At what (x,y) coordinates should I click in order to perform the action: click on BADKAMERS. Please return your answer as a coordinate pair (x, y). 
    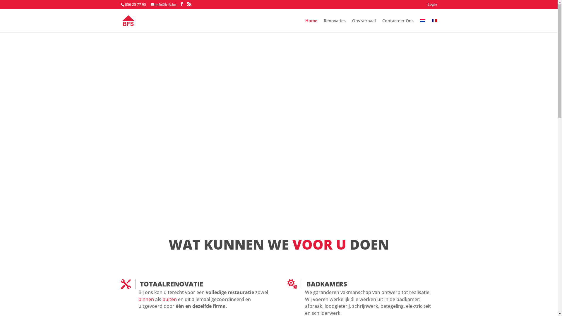
    Looking at the image, I should click on (327, 284).